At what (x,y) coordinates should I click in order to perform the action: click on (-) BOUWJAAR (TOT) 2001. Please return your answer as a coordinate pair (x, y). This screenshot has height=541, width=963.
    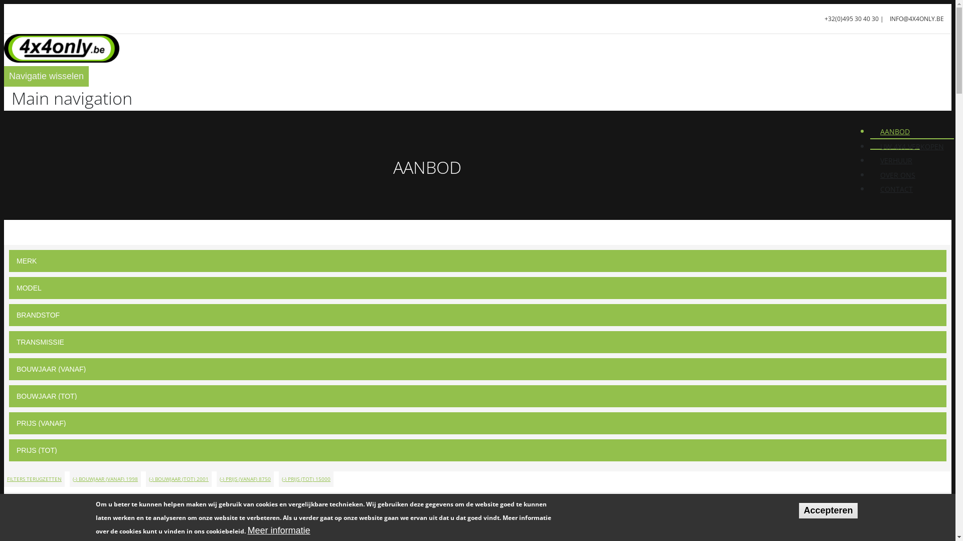
    Looking at the image, I should click on (179, 479).